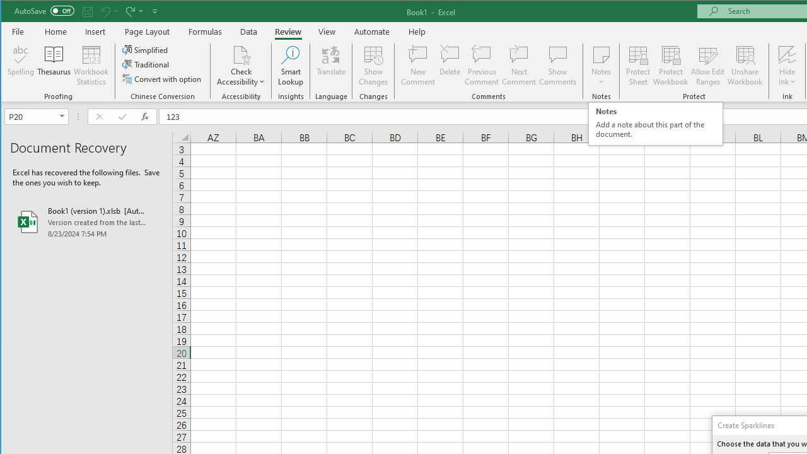  What do you see at coordinates (373, 66) in the screenshot?
I see `Show Changes` at bounding box center [373, 66].